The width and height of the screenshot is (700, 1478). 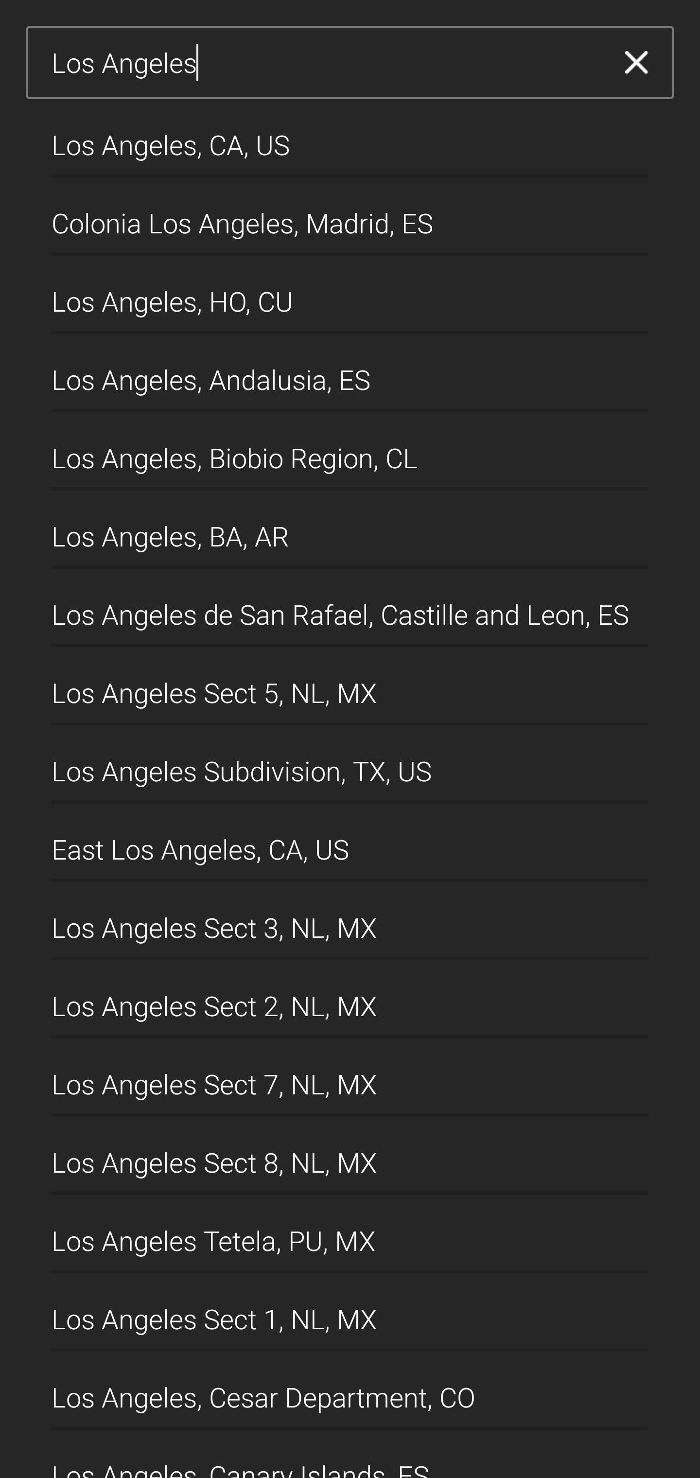 What do you see at coordinates (350, 530) in the screenshot?
I see `Los Angeles, BA, AR` at bounding box center [350, 530].